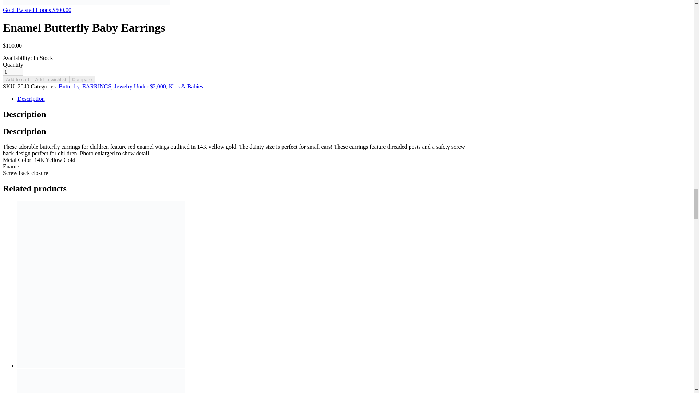 This screenshot has width=699, height=393. What do you see at coordinates (13, 72) in the screenshot?
I see `1` at bounding box center [13, 72].